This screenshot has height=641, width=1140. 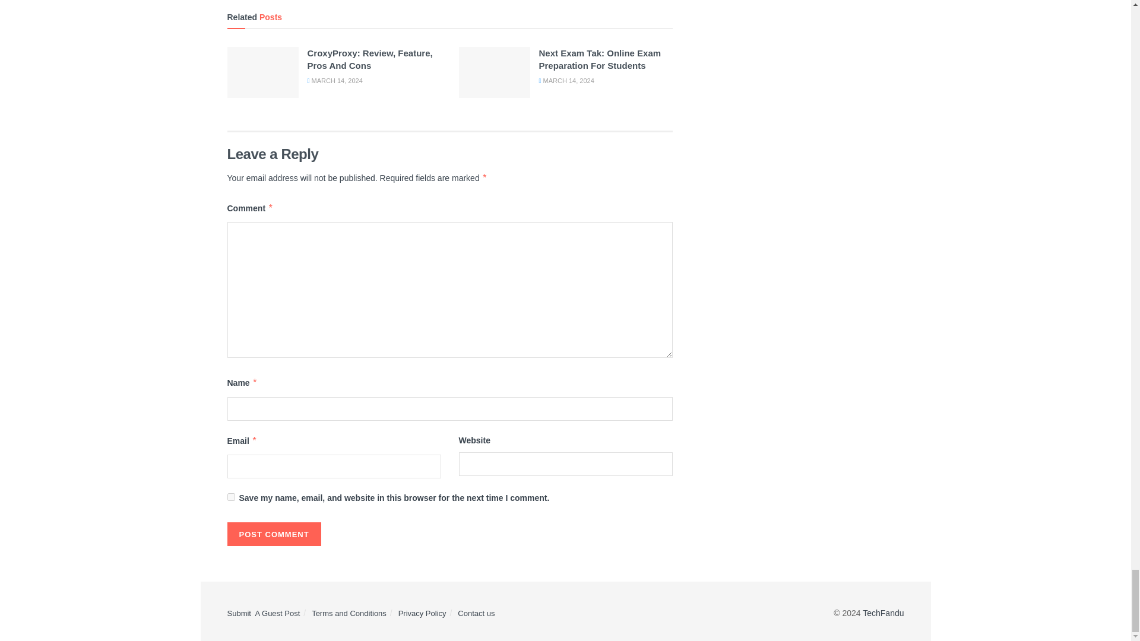 I want to click on yes, so click(x=230, y=496).